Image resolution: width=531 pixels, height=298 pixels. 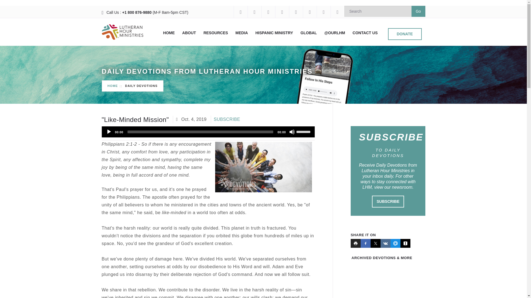 I want to click on Go, so click(x=418, y=11).